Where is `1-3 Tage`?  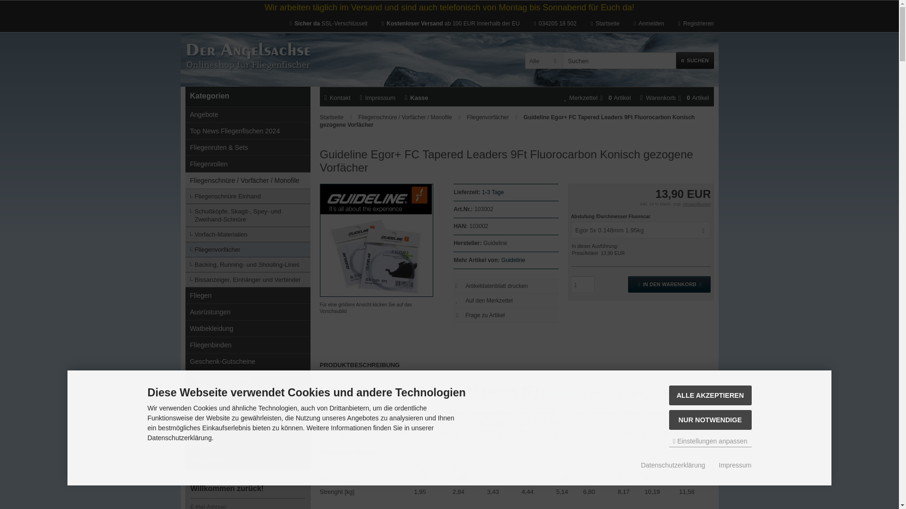
1-3 Tage is located at coordinates (493, 192).